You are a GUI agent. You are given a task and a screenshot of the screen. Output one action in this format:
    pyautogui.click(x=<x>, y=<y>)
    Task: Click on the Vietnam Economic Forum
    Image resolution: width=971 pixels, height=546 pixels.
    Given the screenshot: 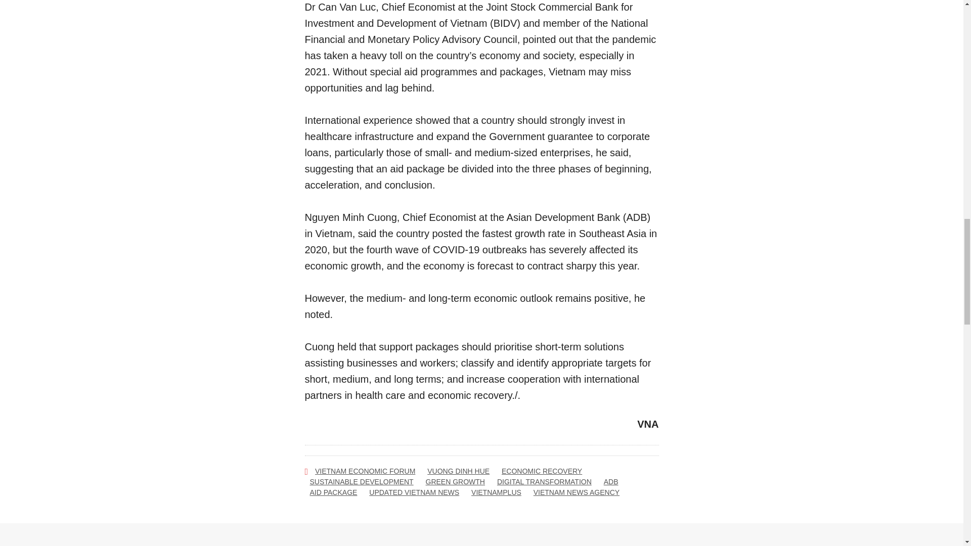 What is the action you would take?
    pyautogui.click(x=365, y=471)
    